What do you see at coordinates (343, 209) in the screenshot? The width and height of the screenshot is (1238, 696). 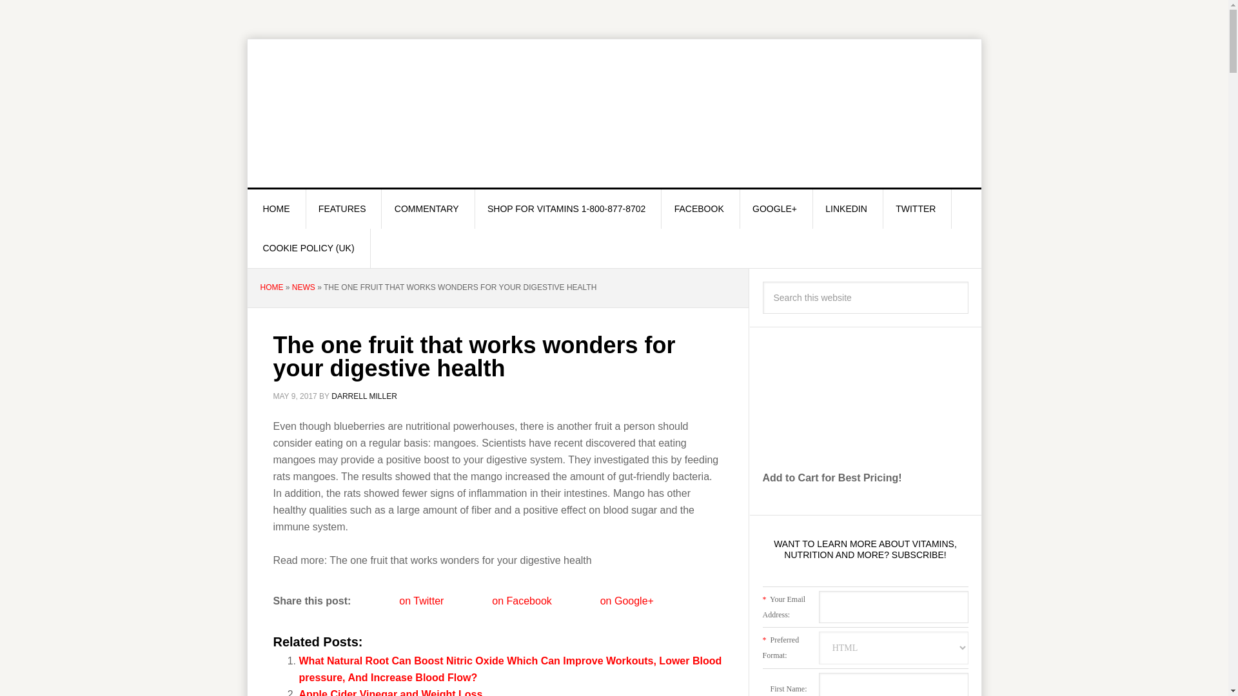 I see `FEATURES` at bounding box center [343, 209].